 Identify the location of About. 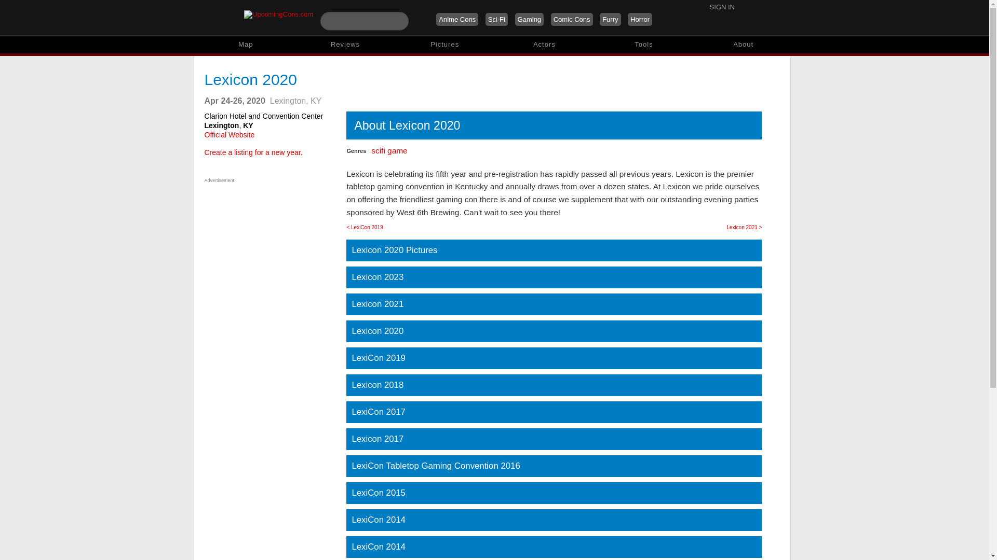
(744, 45).